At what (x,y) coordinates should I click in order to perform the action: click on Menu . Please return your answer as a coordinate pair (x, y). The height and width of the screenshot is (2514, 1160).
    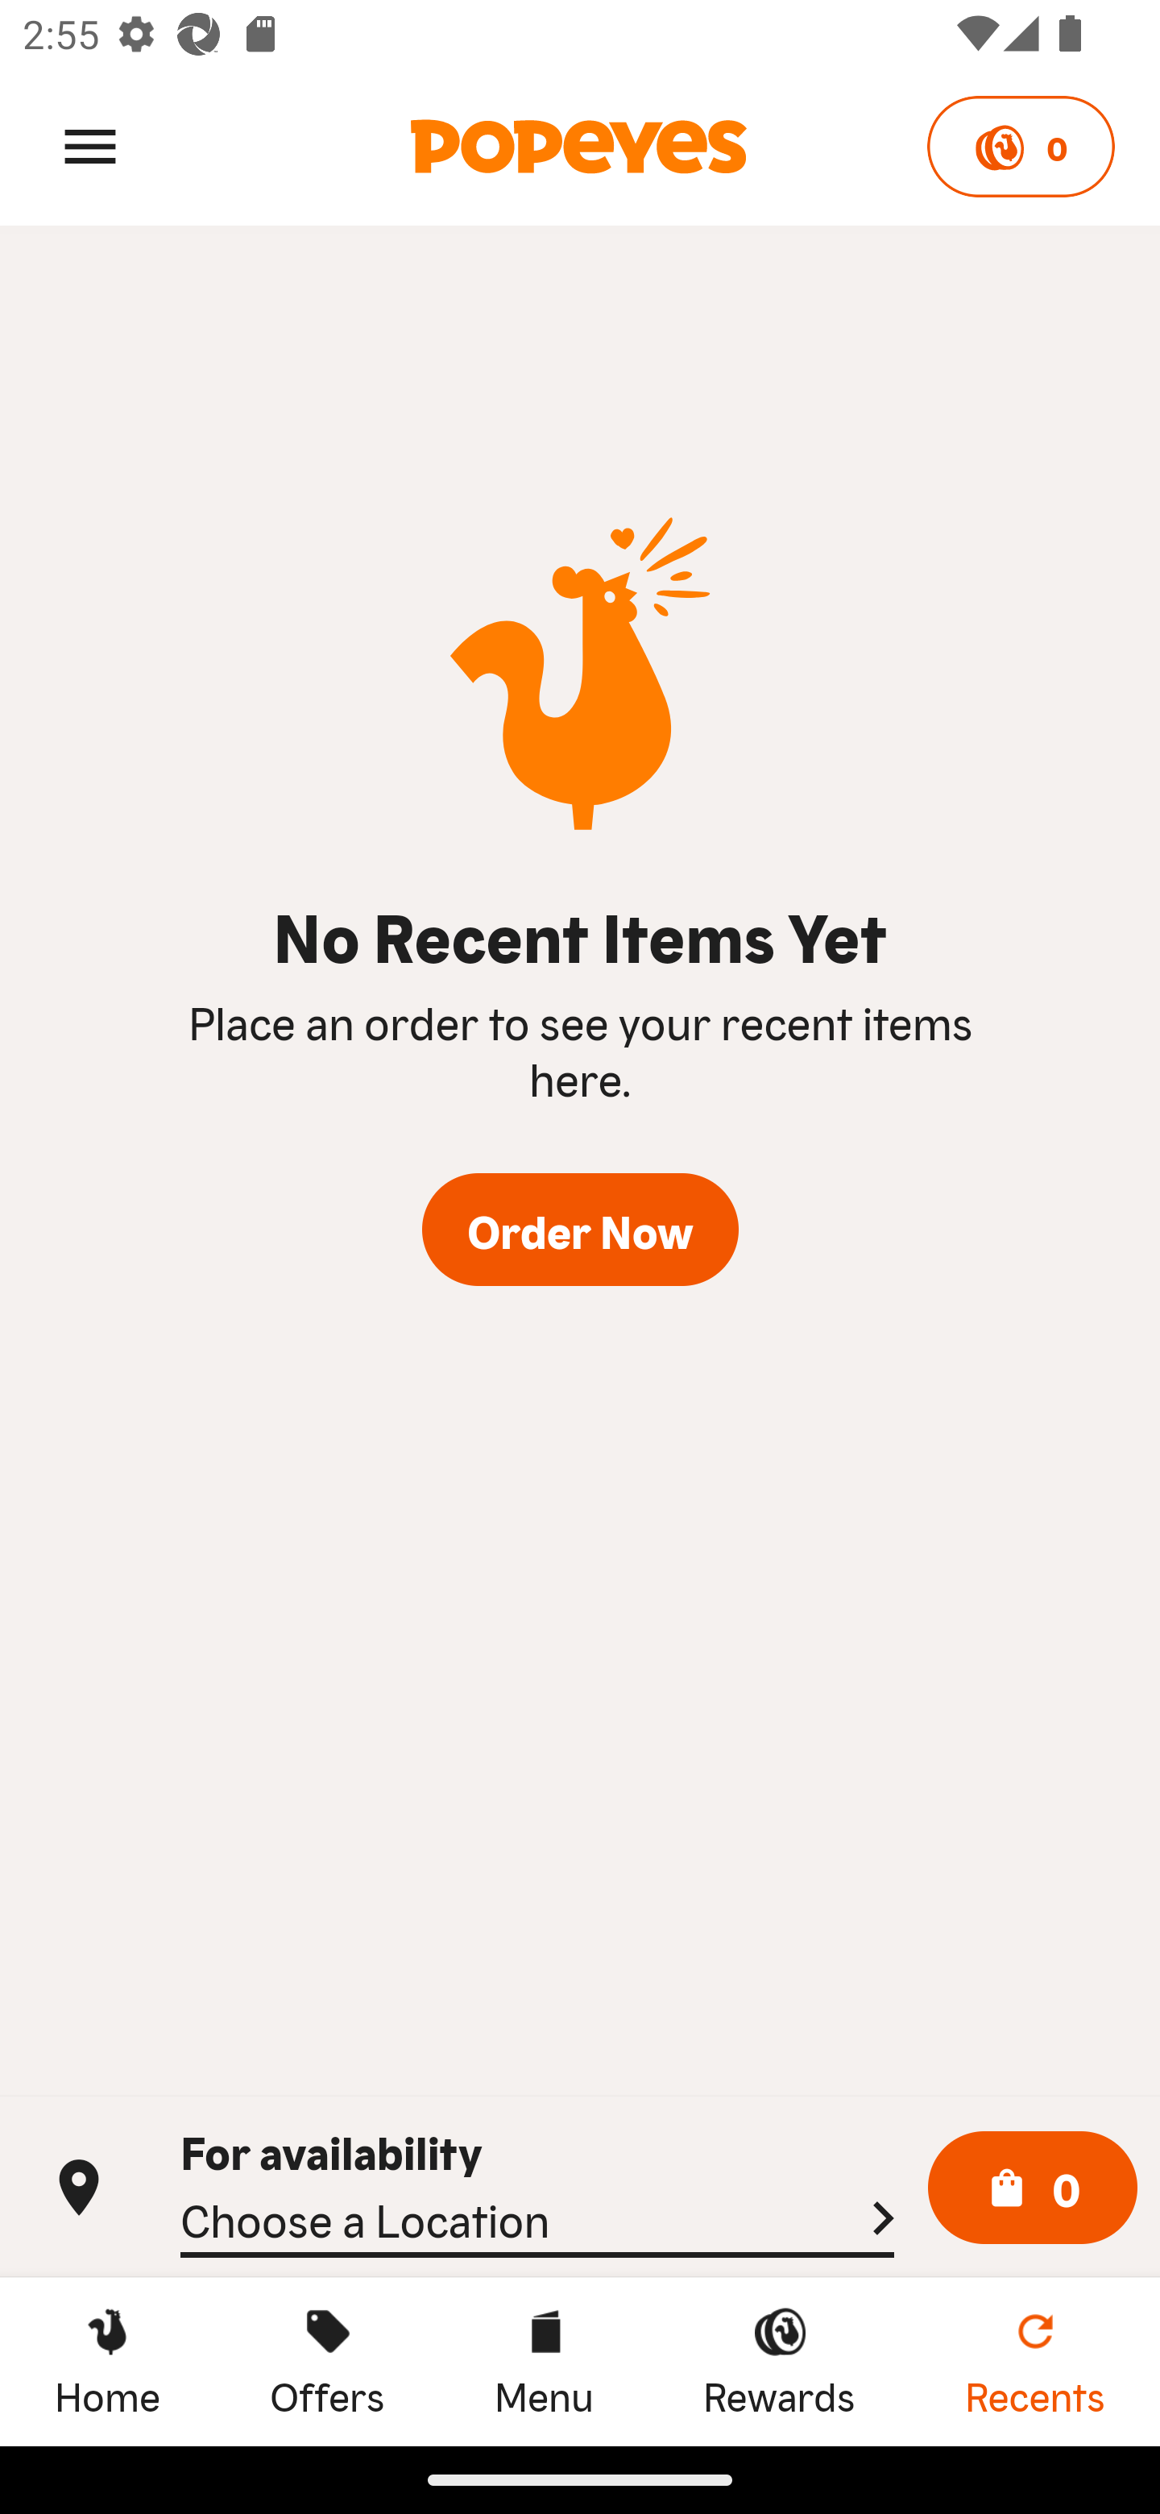
    Looking at the image, I should click on (90, 145).